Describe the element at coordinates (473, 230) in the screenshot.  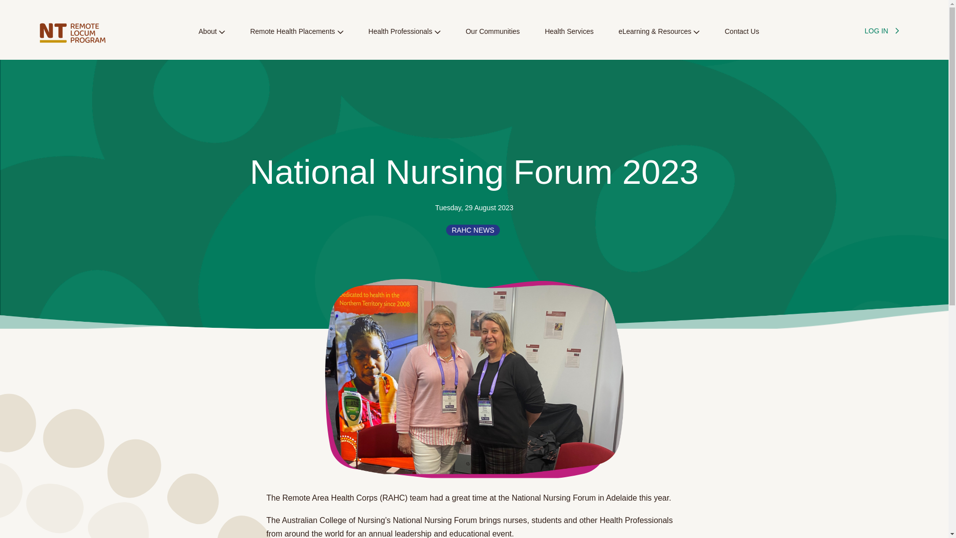
I see `RAHC NEWS` at that location.